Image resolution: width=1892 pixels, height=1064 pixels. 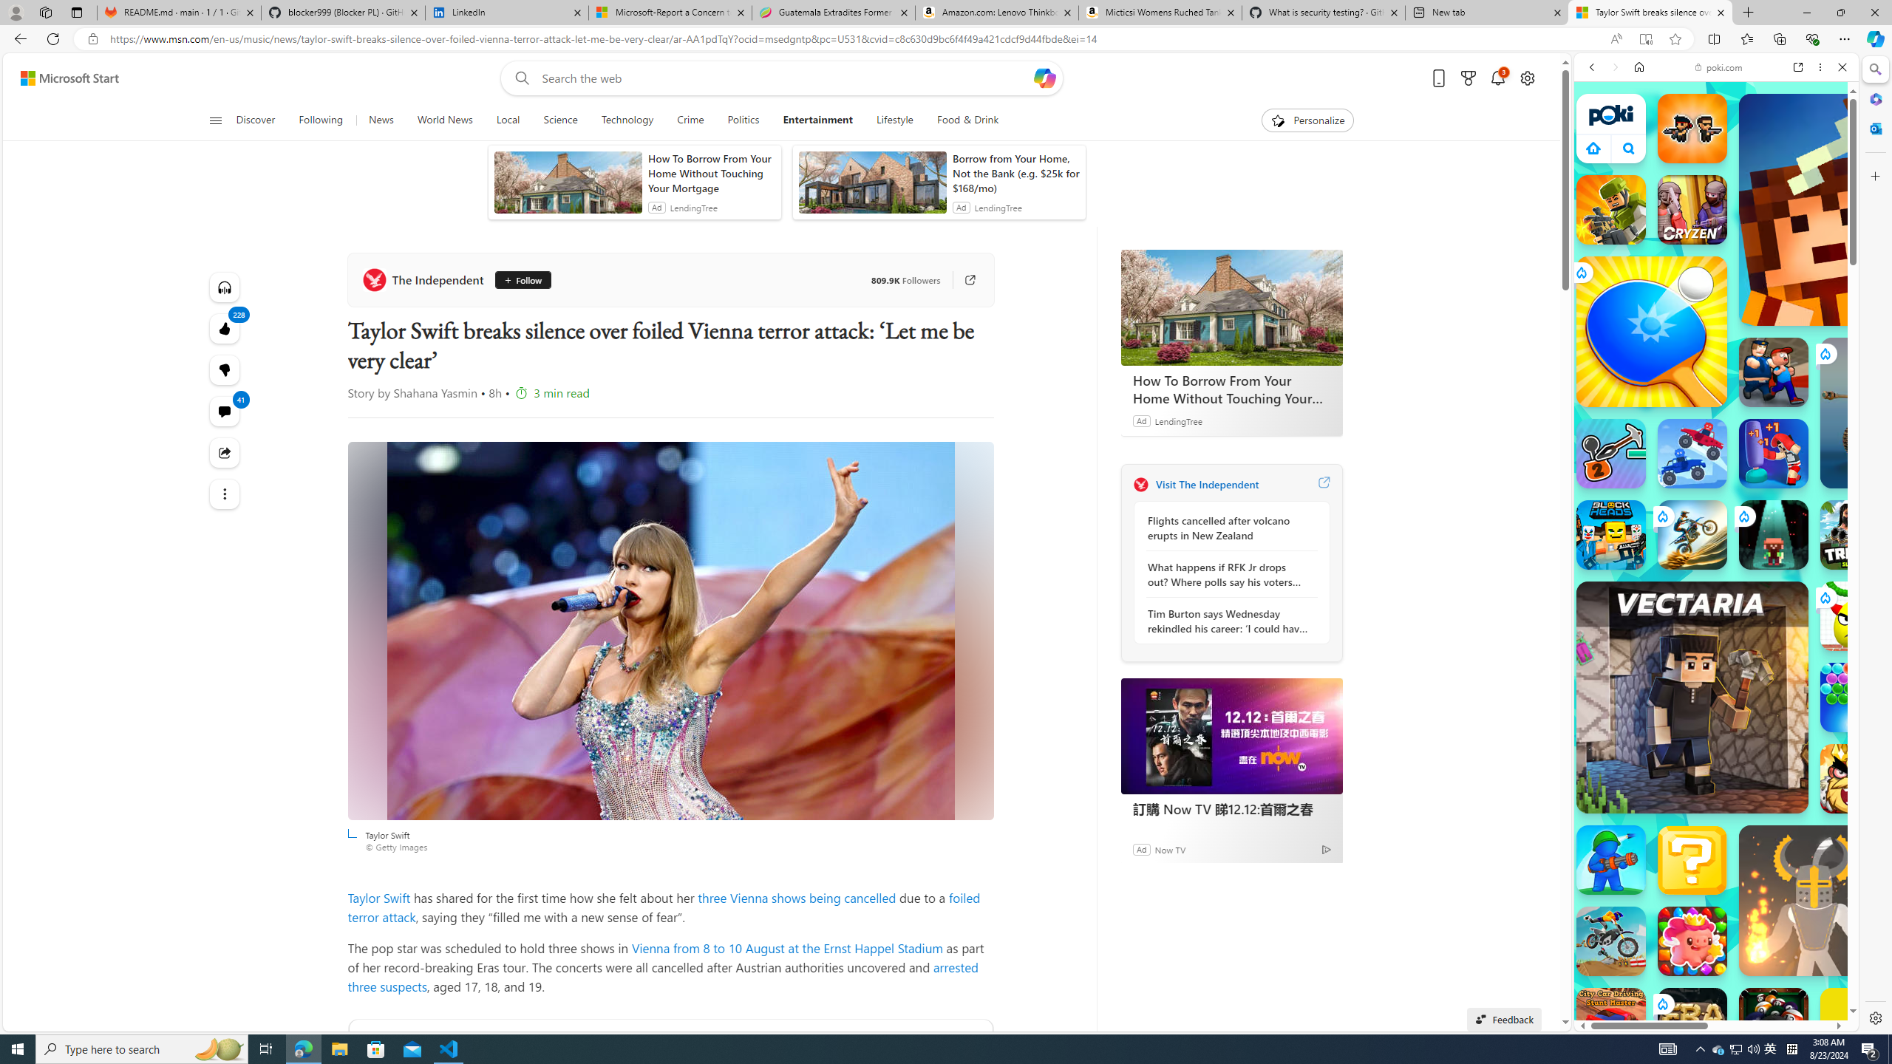 What do you see at coordinates (1228, 528) in the screenshot?
I see `Flights cancelled after volcano erupts in New Zealand` at bounding box center [1228, 528].